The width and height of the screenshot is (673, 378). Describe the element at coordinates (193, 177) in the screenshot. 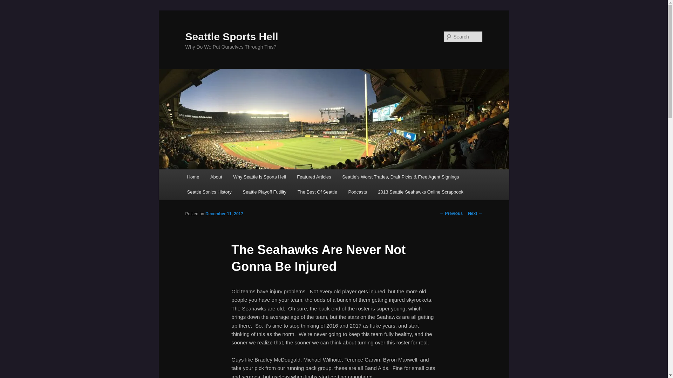

I see `Home` at that location.